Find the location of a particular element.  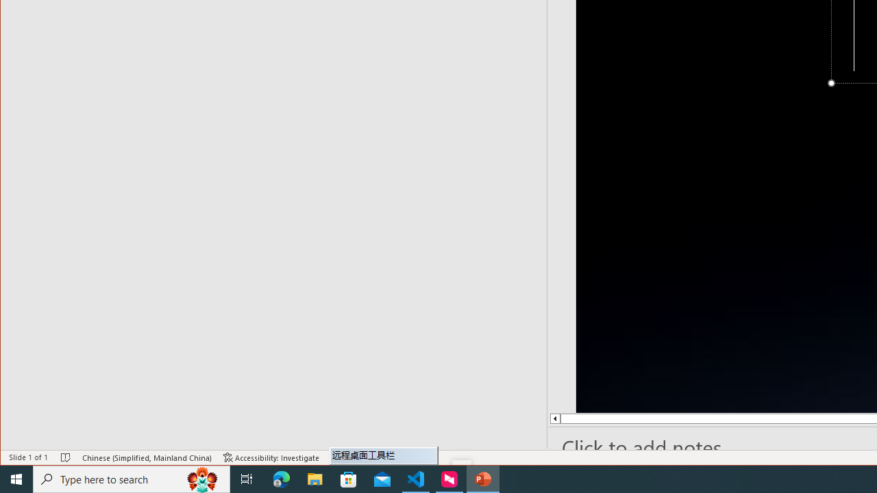

Type here to search is located at coordinates (132, 479).